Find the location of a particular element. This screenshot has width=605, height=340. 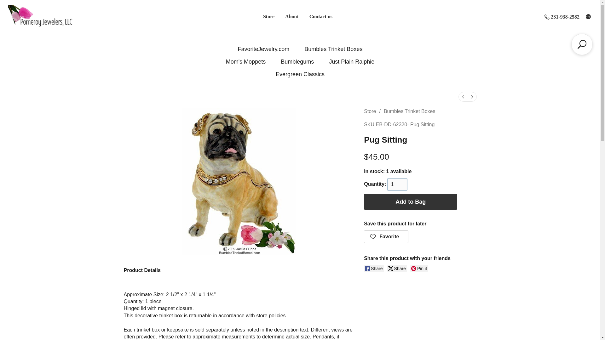

Add to Bag is located at coordinates (411, 201).